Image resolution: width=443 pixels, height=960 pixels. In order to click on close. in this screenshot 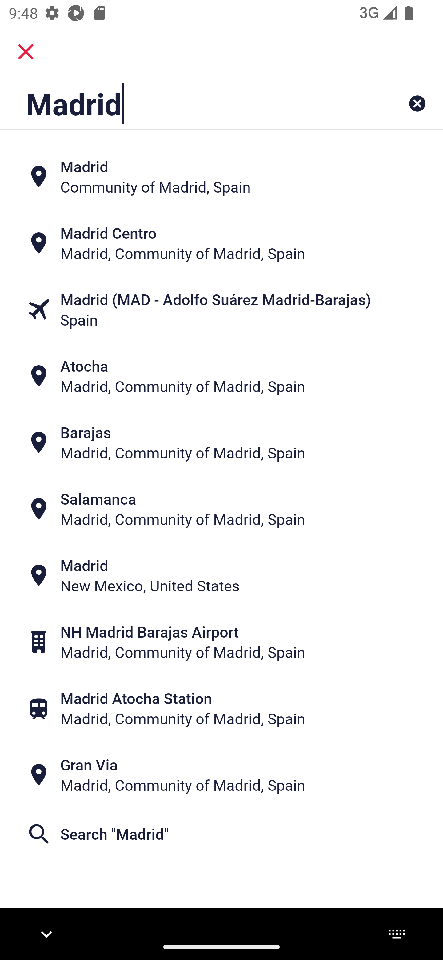, I will do `click(26, 52)`.